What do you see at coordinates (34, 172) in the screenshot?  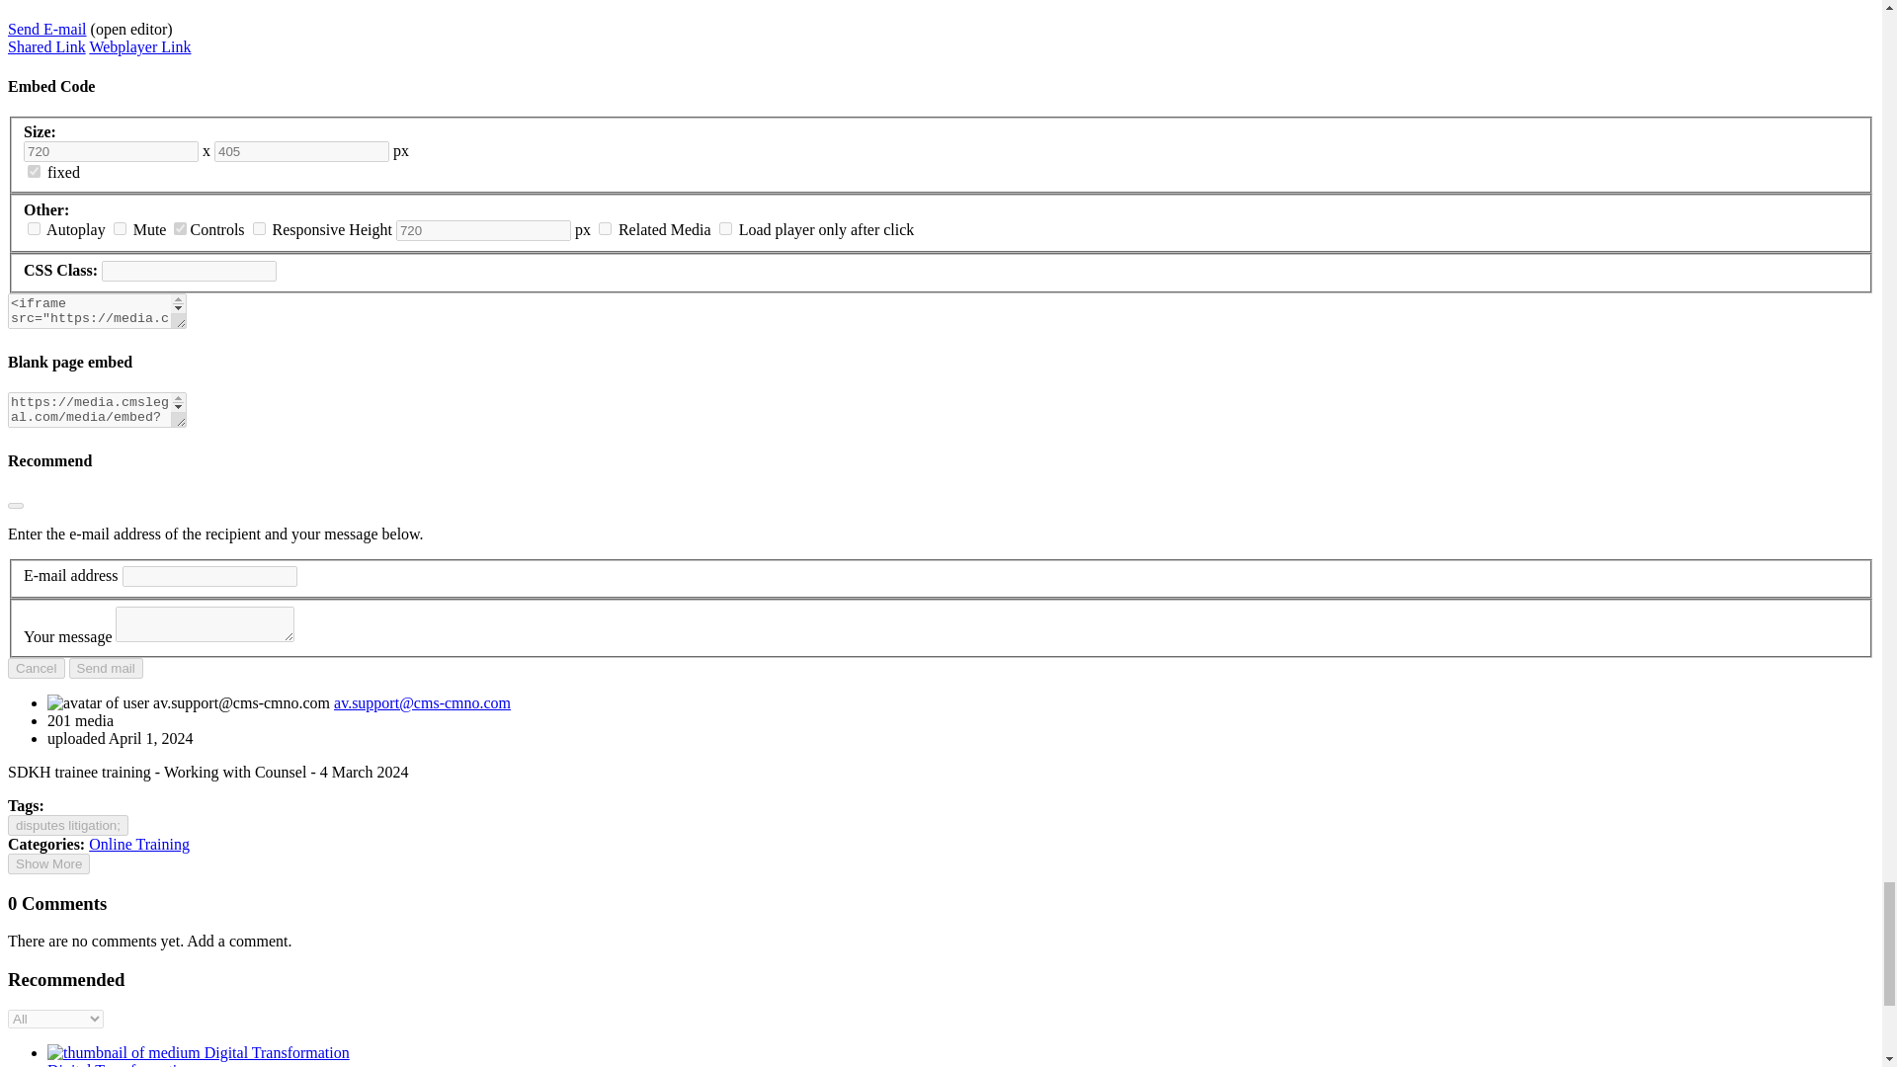 I see `1` at bounding box center [34, 172].